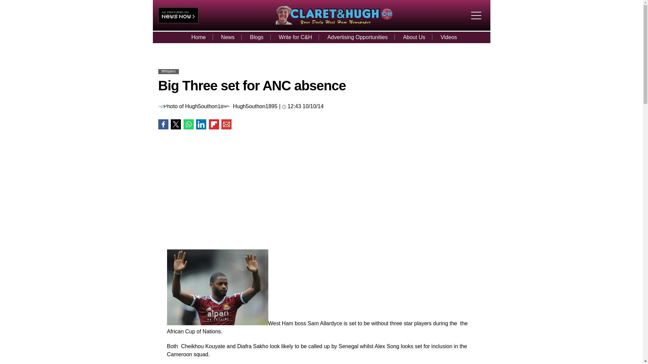  Describe the element at coordinates (214, 124) in the screenshot. I see `share on Flipboard` at that location.